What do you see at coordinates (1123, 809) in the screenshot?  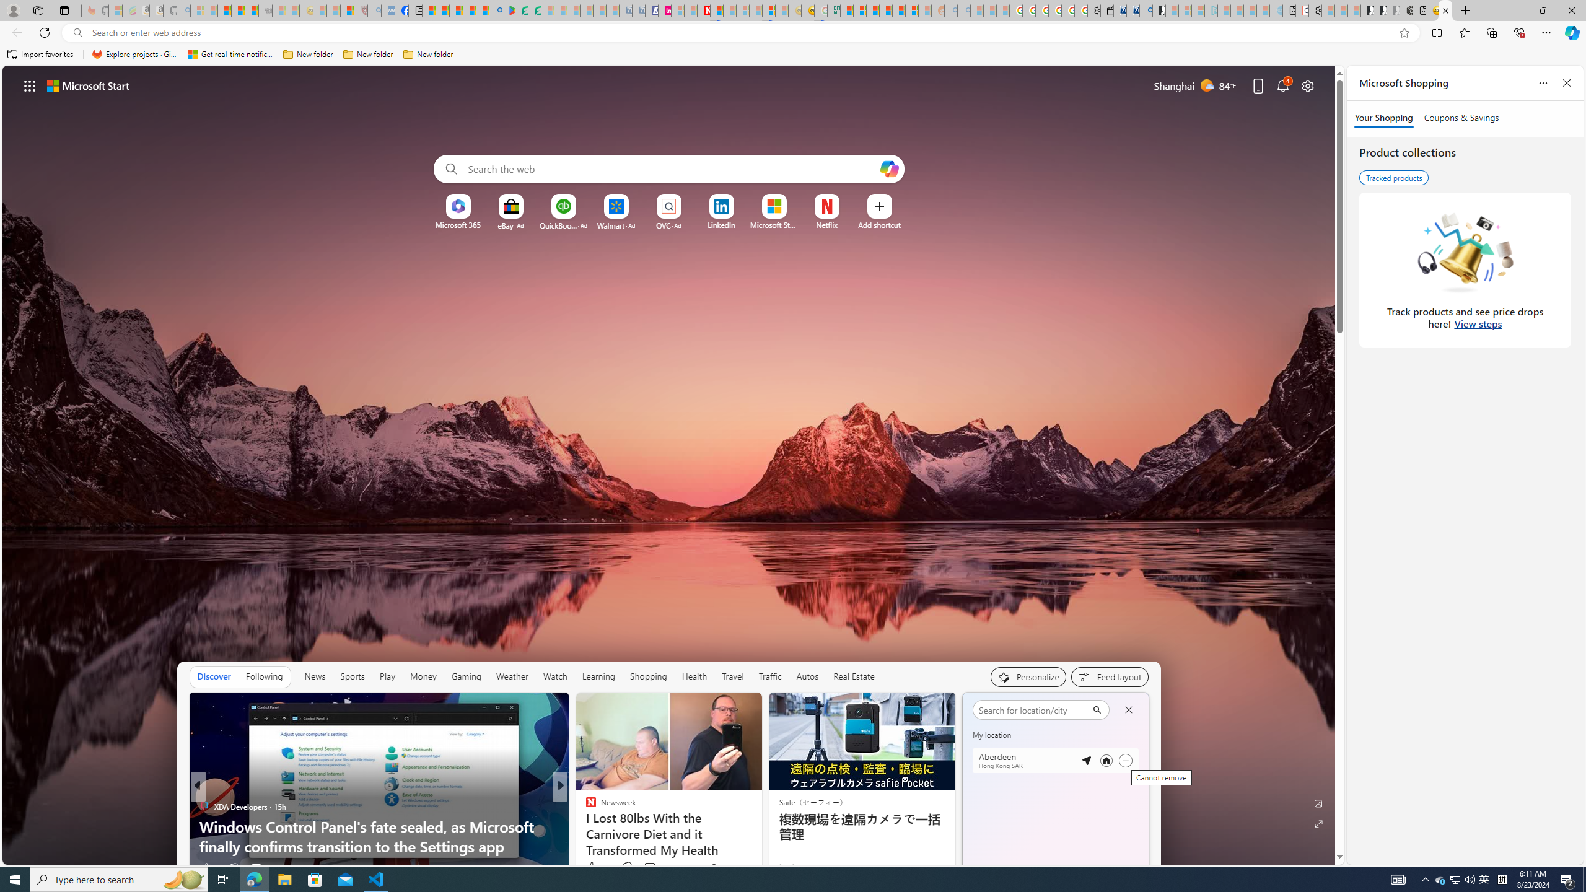 I see `Rain showers` at bounding box center [1123, 809].